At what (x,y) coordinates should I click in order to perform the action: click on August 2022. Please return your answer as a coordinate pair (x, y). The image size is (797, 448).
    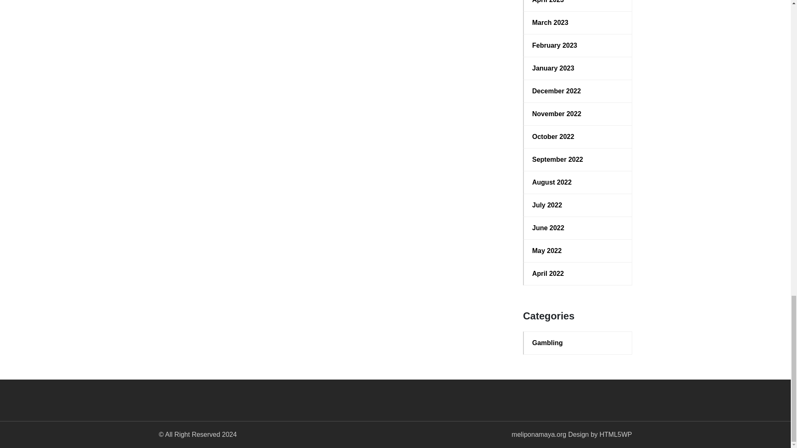
    Looking at the image, I should click on (578, 183).